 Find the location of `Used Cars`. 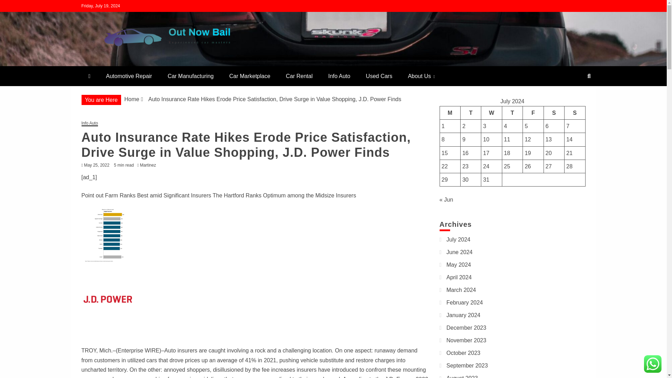

Used Cars is located at coordinates (379, 76).